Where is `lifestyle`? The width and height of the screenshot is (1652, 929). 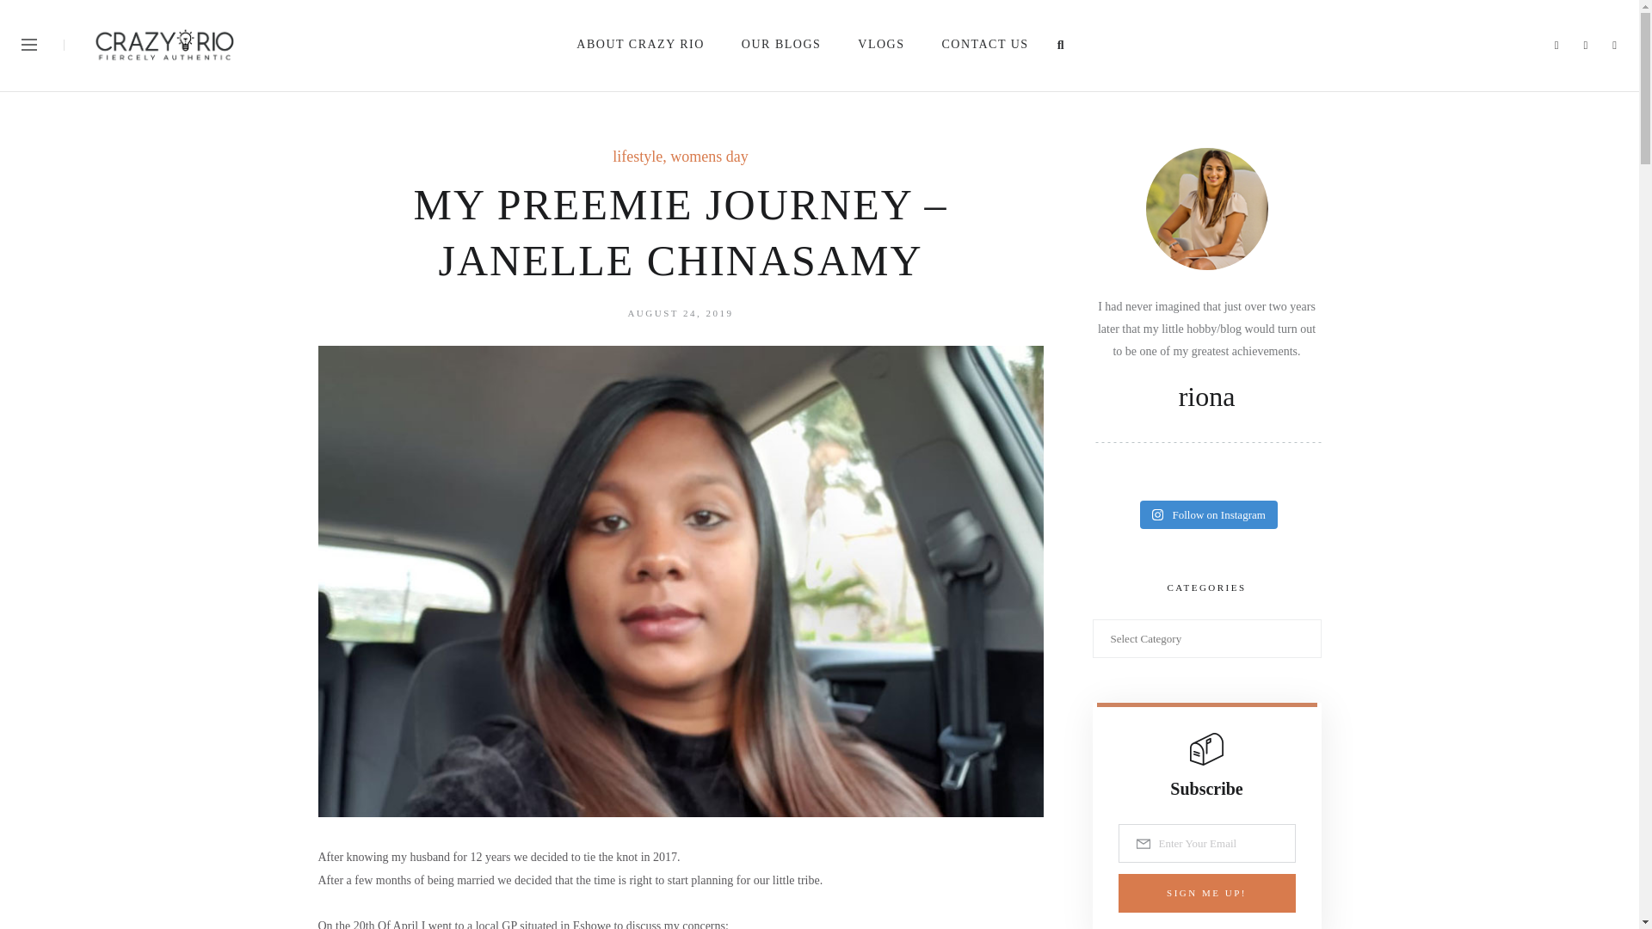 lifestyle is located at coordinates (637, 157).